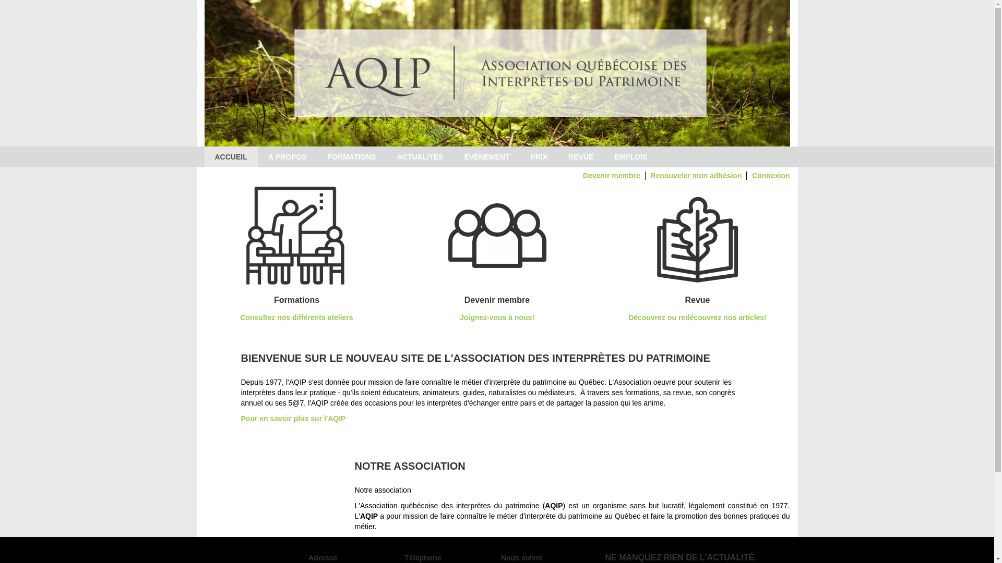 Image resolution: width=1002 pixels, height=563 pixels. What do you see at coordinates (352, 156) in the screenshot?
I see `FORMATIONS` at bounding box center [352, 156].